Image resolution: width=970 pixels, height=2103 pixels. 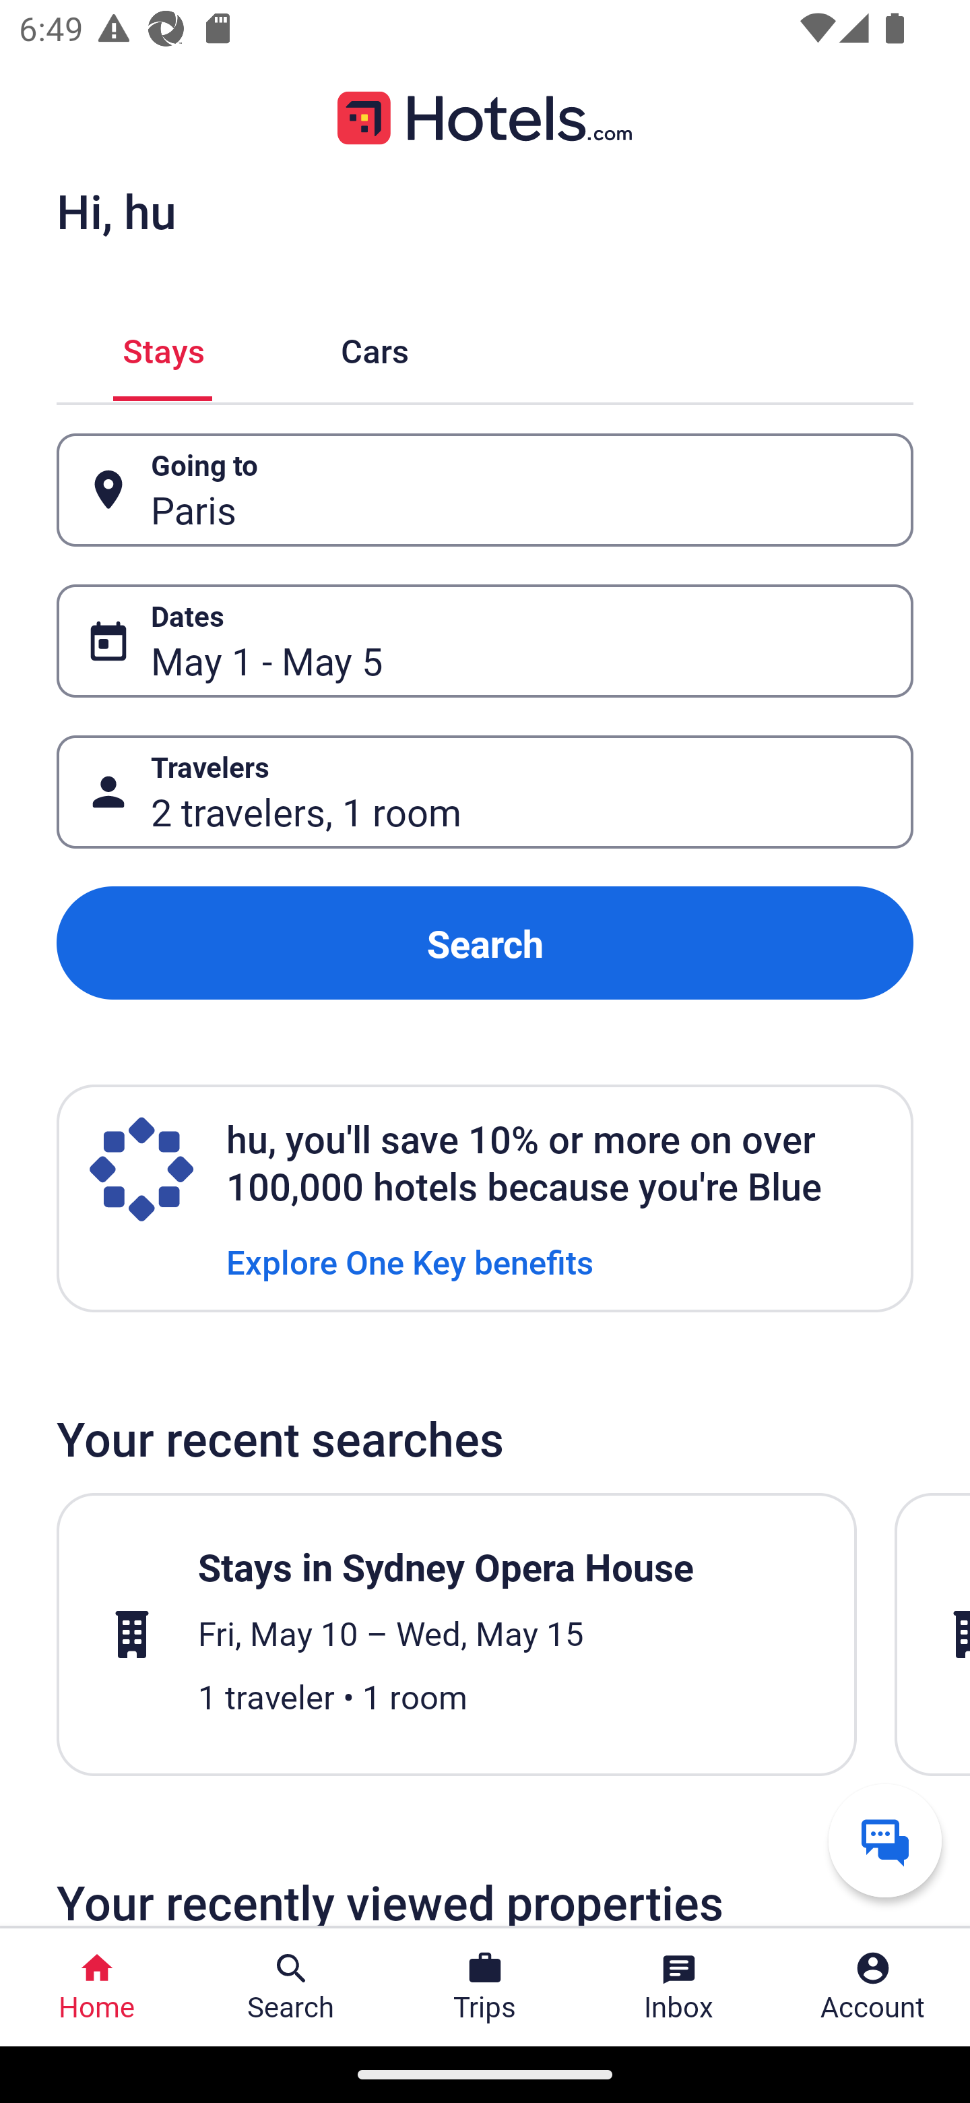 I want to click on Going to Button Paris, so click(x=485, y=489).